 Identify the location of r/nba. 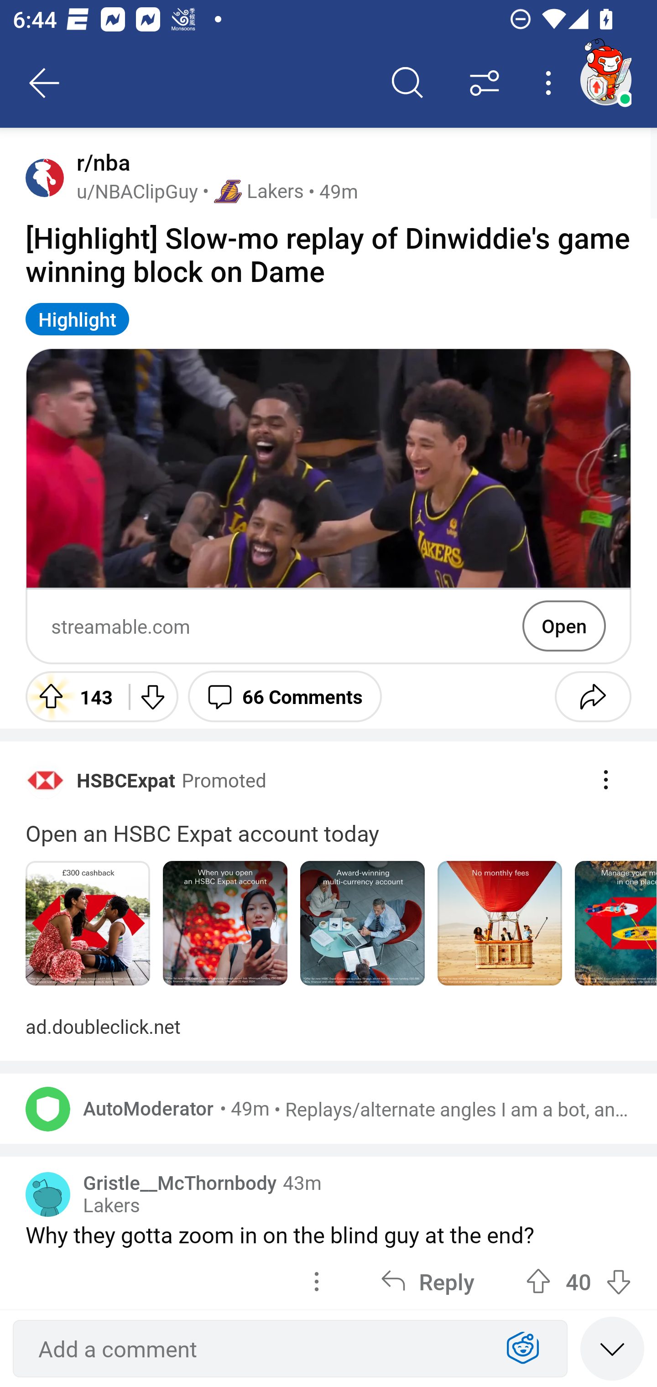
(100, 162).